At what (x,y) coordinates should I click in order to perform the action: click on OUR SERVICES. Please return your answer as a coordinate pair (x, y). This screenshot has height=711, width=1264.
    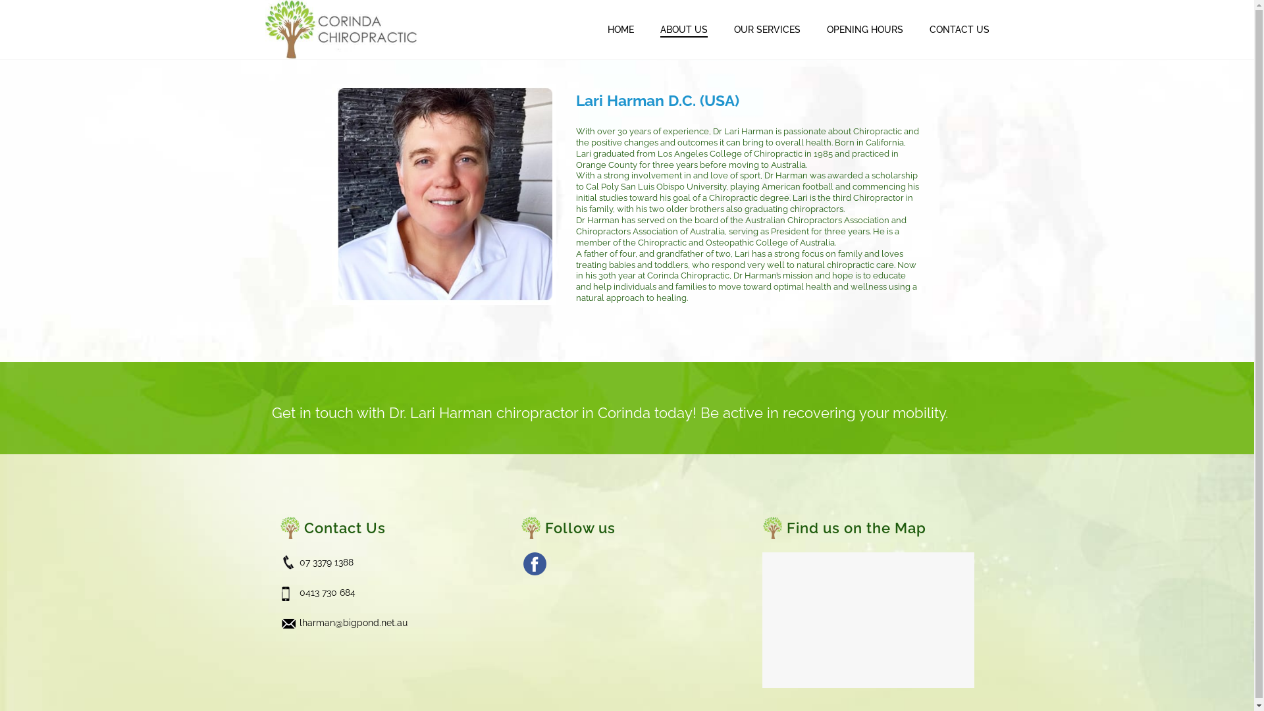
    Looking at the image, I should click on (766, 30).